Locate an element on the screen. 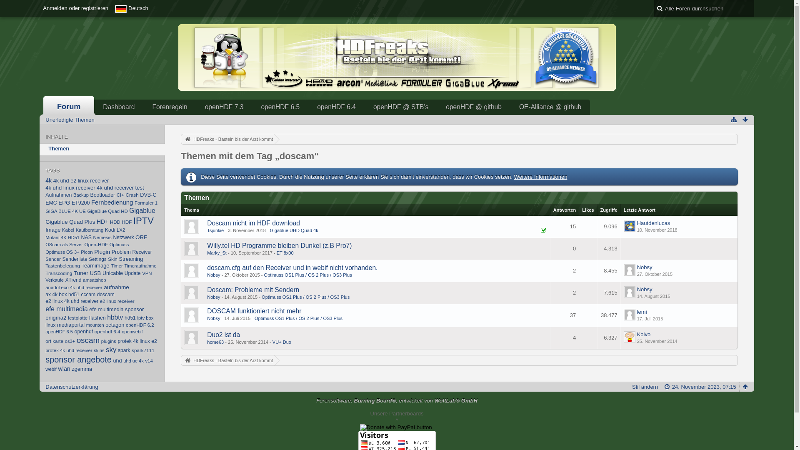 The image size is (800, 450). hbbtv is located at coordinates (115, 317).